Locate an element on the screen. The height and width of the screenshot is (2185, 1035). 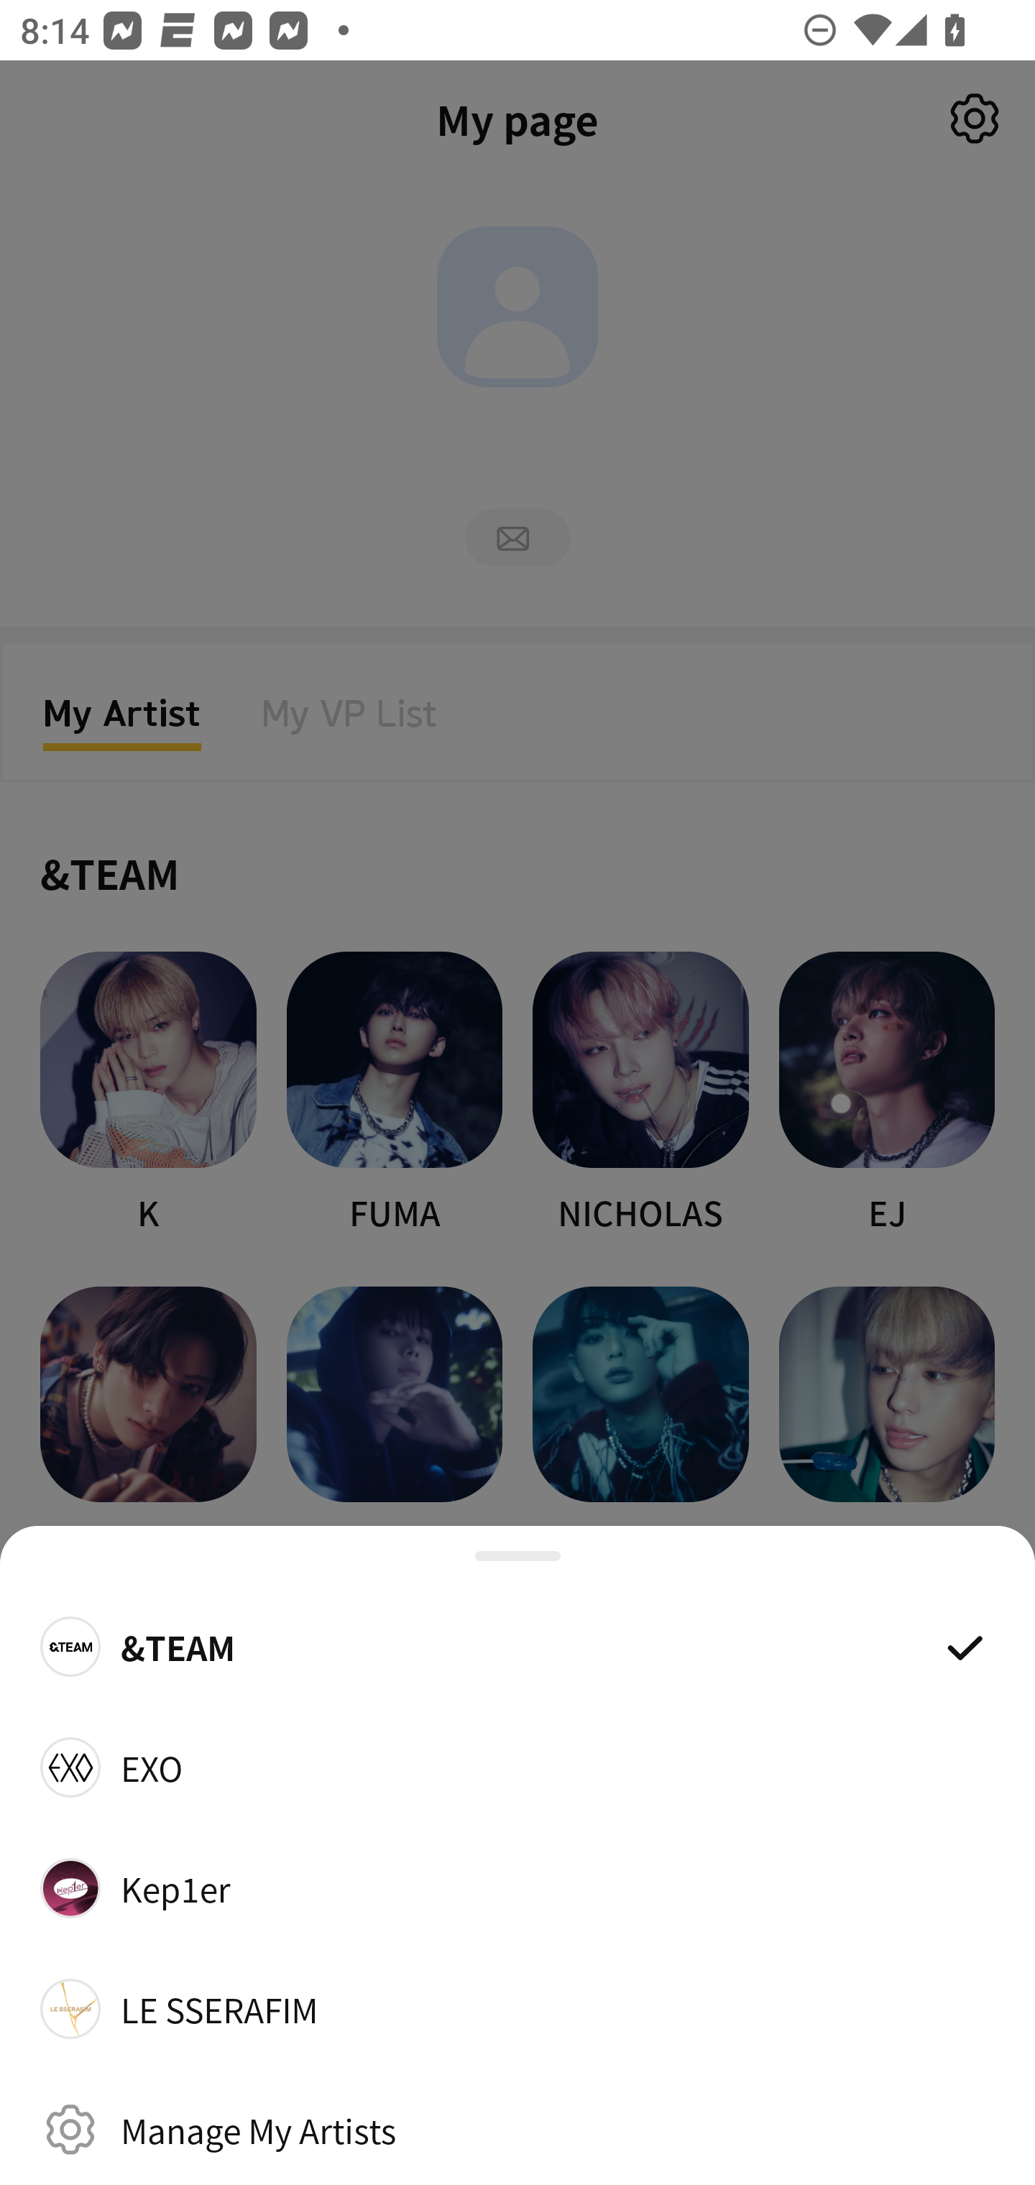
EXO is located at coordinates (517, 1767).